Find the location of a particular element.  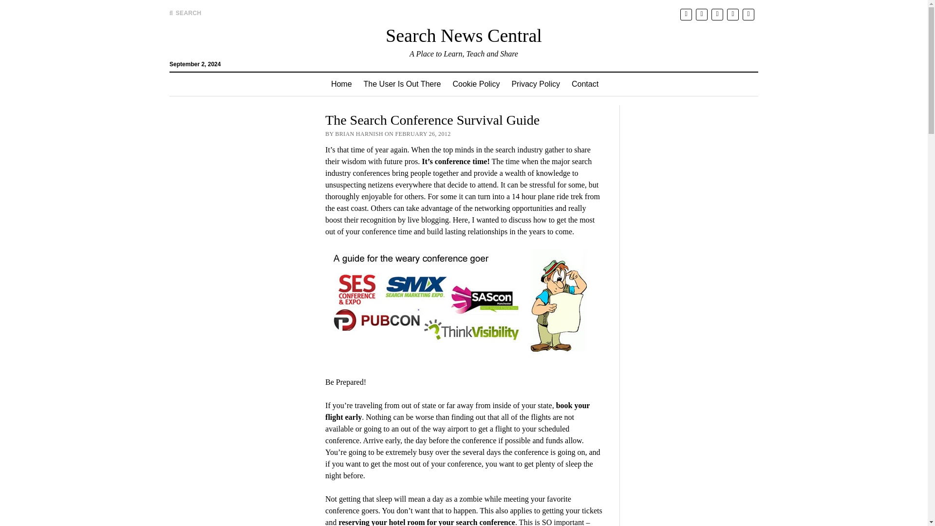

Privacy Policy is located at coordinates (536, 84).